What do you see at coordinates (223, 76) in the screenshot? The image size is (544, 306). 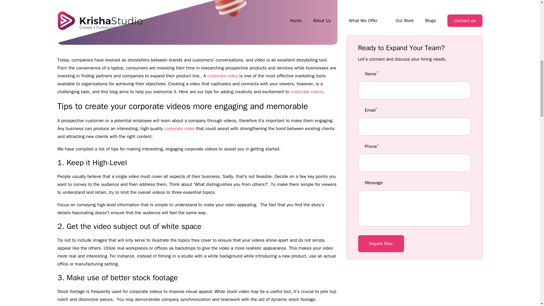 I see `corporate video` at bounding box center [223, 76].